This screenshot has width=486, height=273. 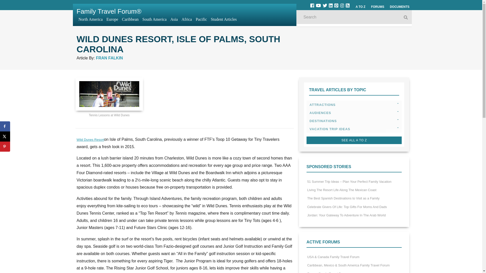 What do you see at coordinates (354, 113) in the screenshot?
I see `AUDIENCES` at bounding box center [354, 113].